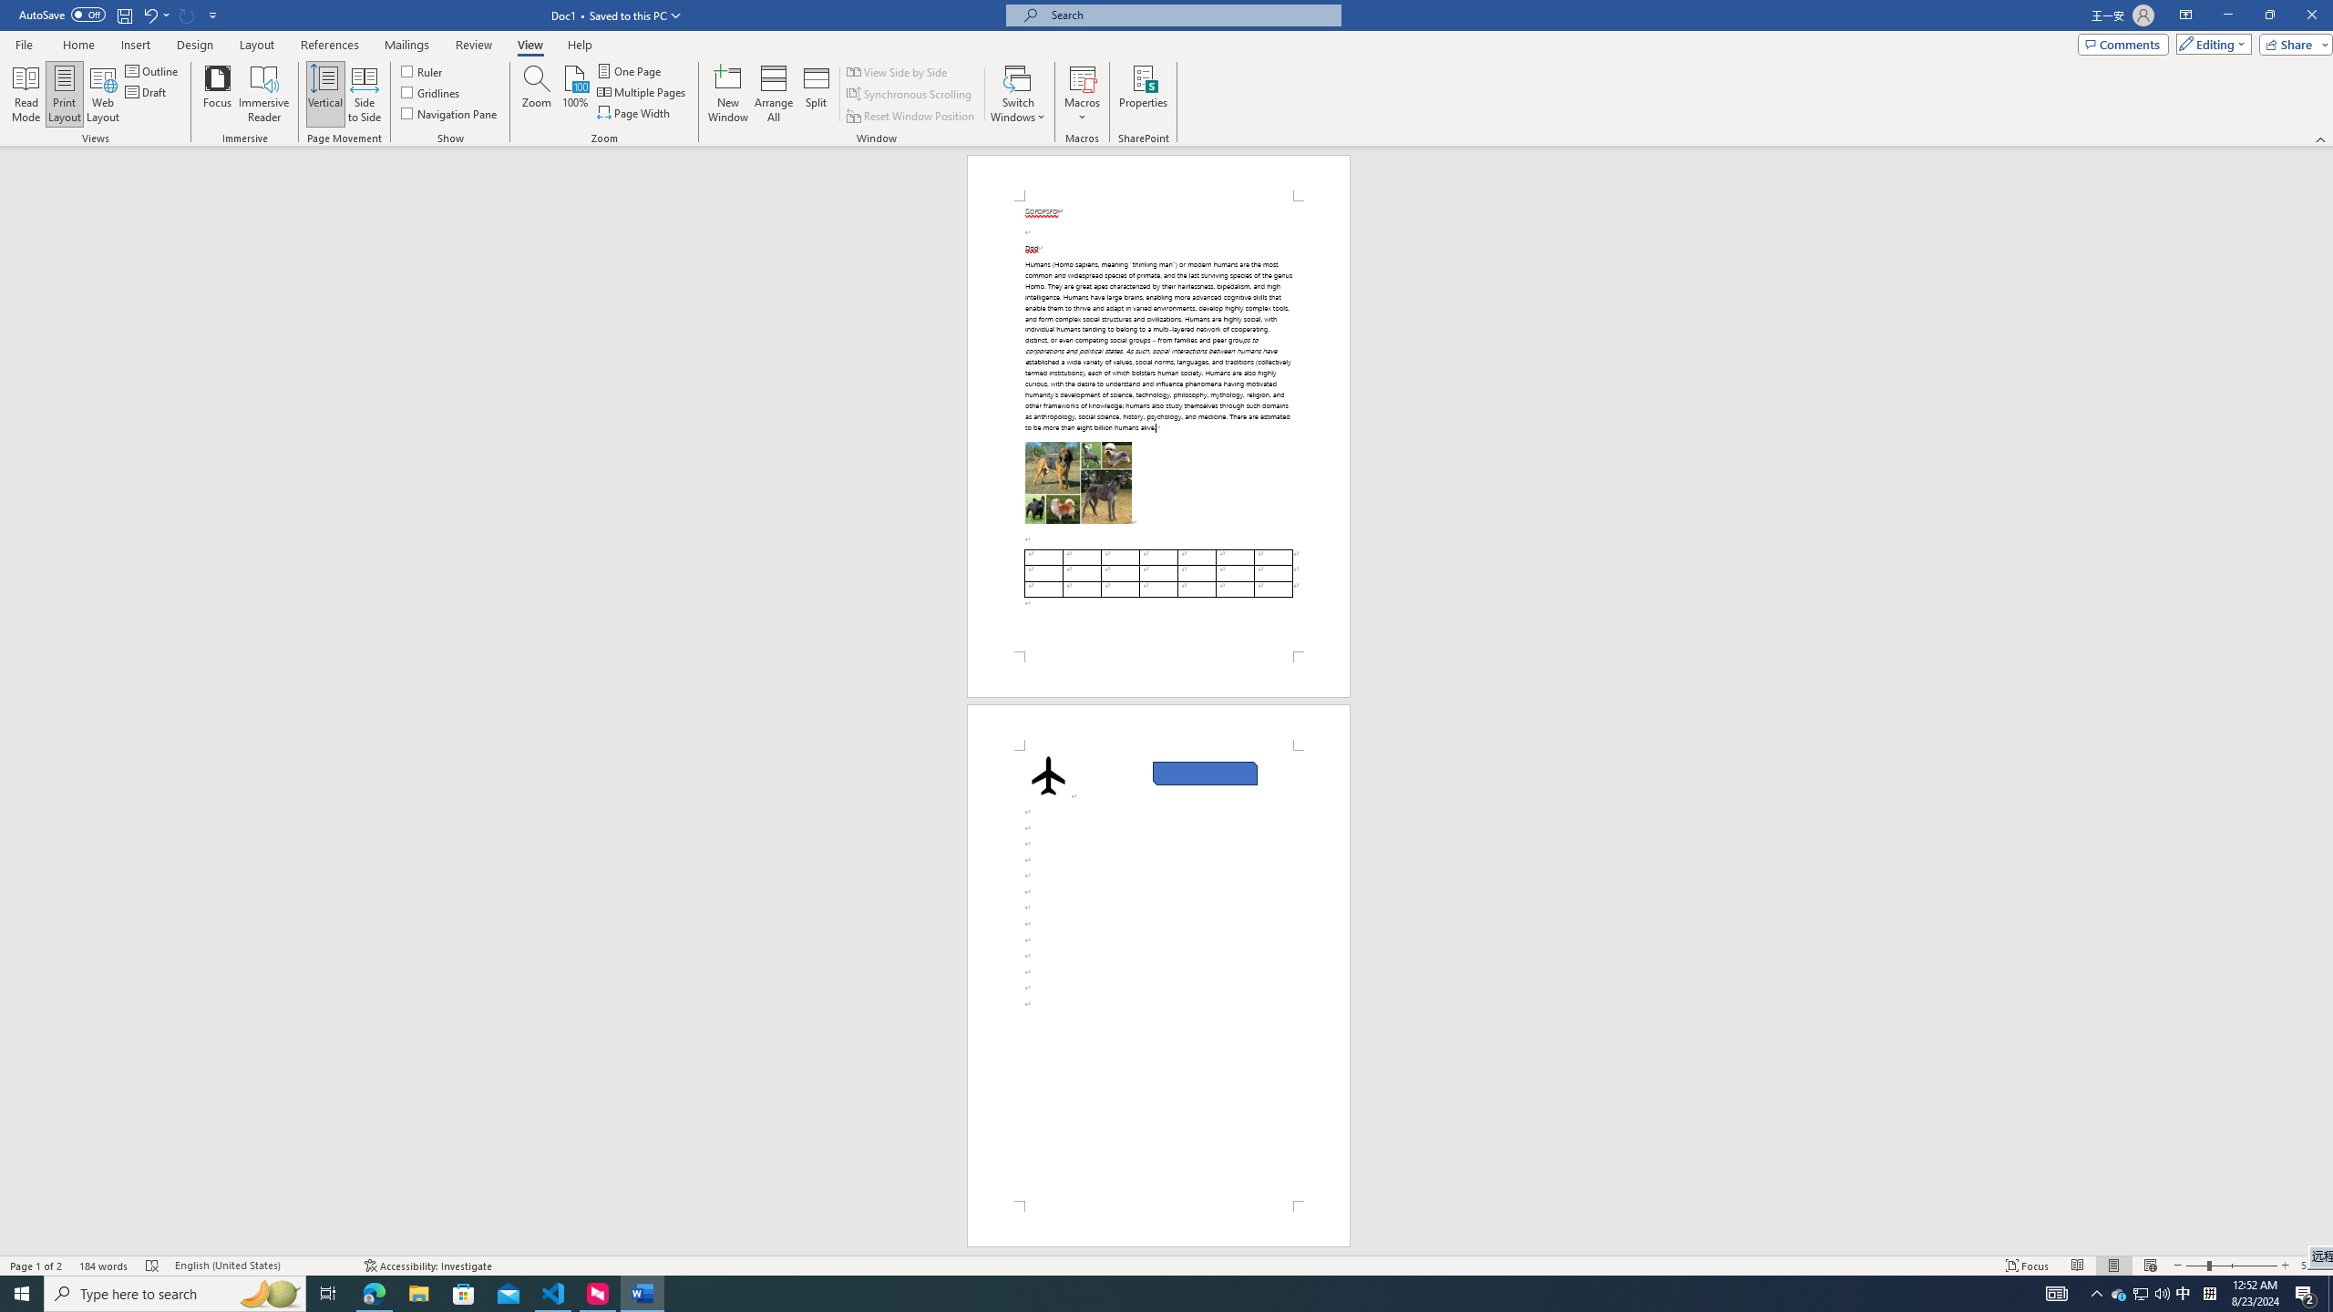 The height and width of the screenshot is (1312, 2333). I want to click on New Window, so click(729, 94).